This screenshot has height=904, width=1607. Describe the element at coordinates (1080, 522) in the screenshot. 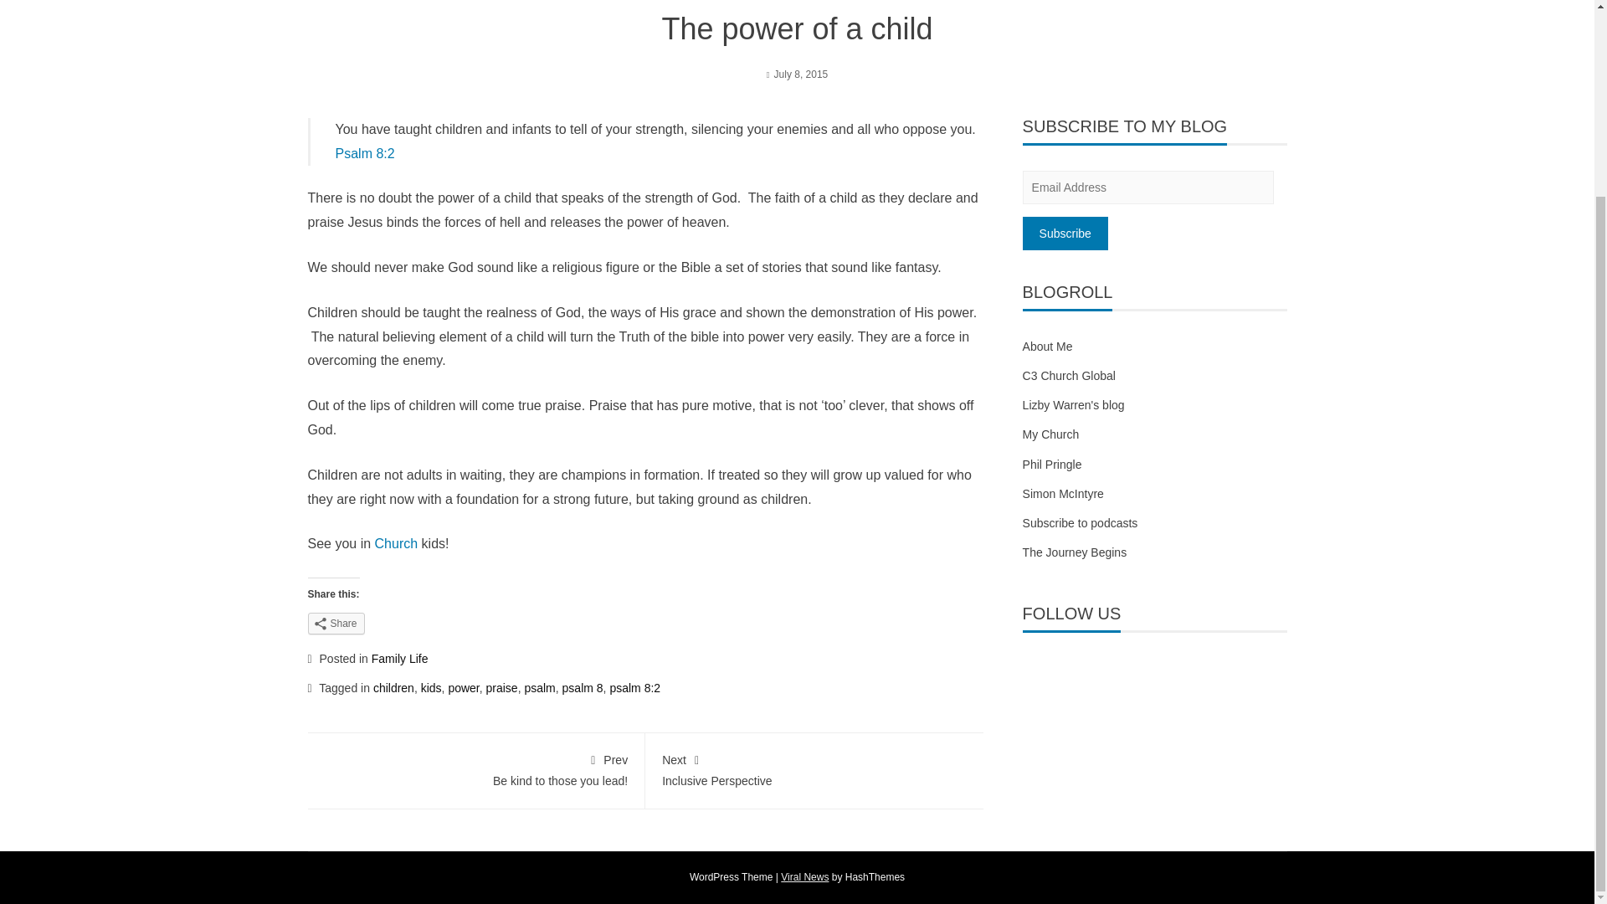

I see `Subscribe to podcasts` at that location.